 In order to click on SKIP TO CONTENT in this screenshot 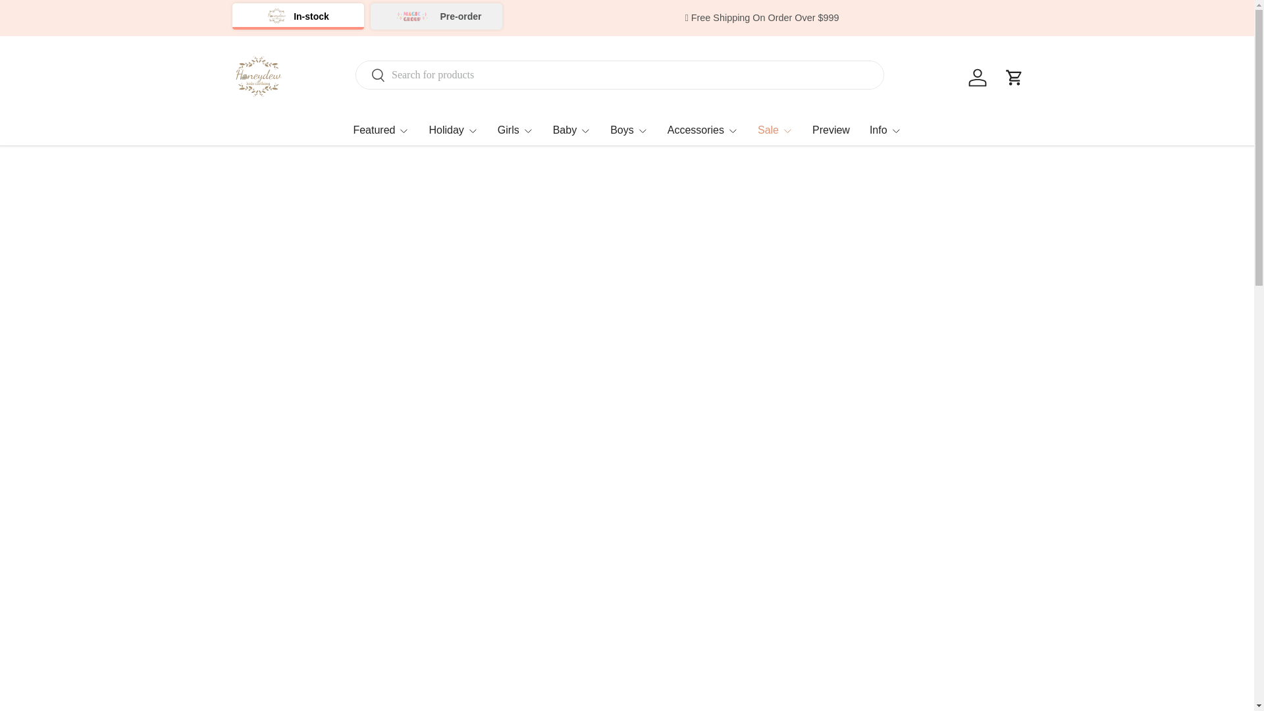, I will do `click(56, 18)`.